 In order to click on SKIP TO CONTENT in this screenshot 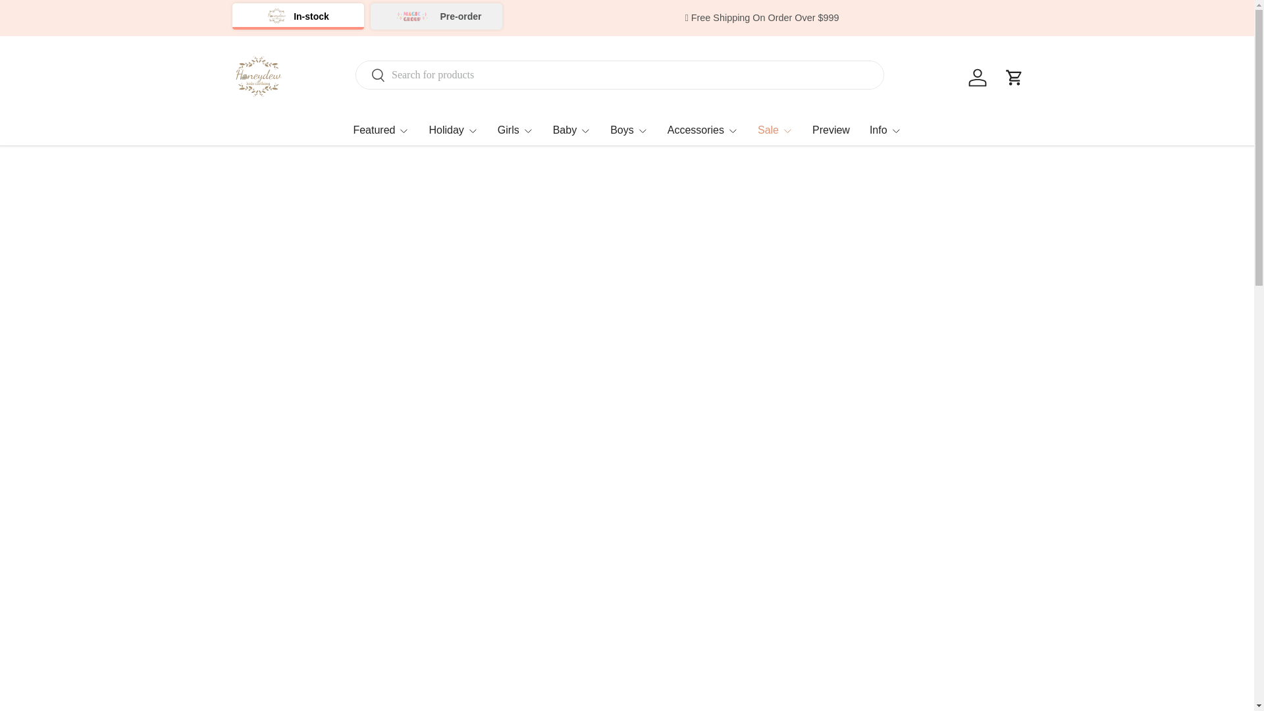, I will do `click(56, 18)`.